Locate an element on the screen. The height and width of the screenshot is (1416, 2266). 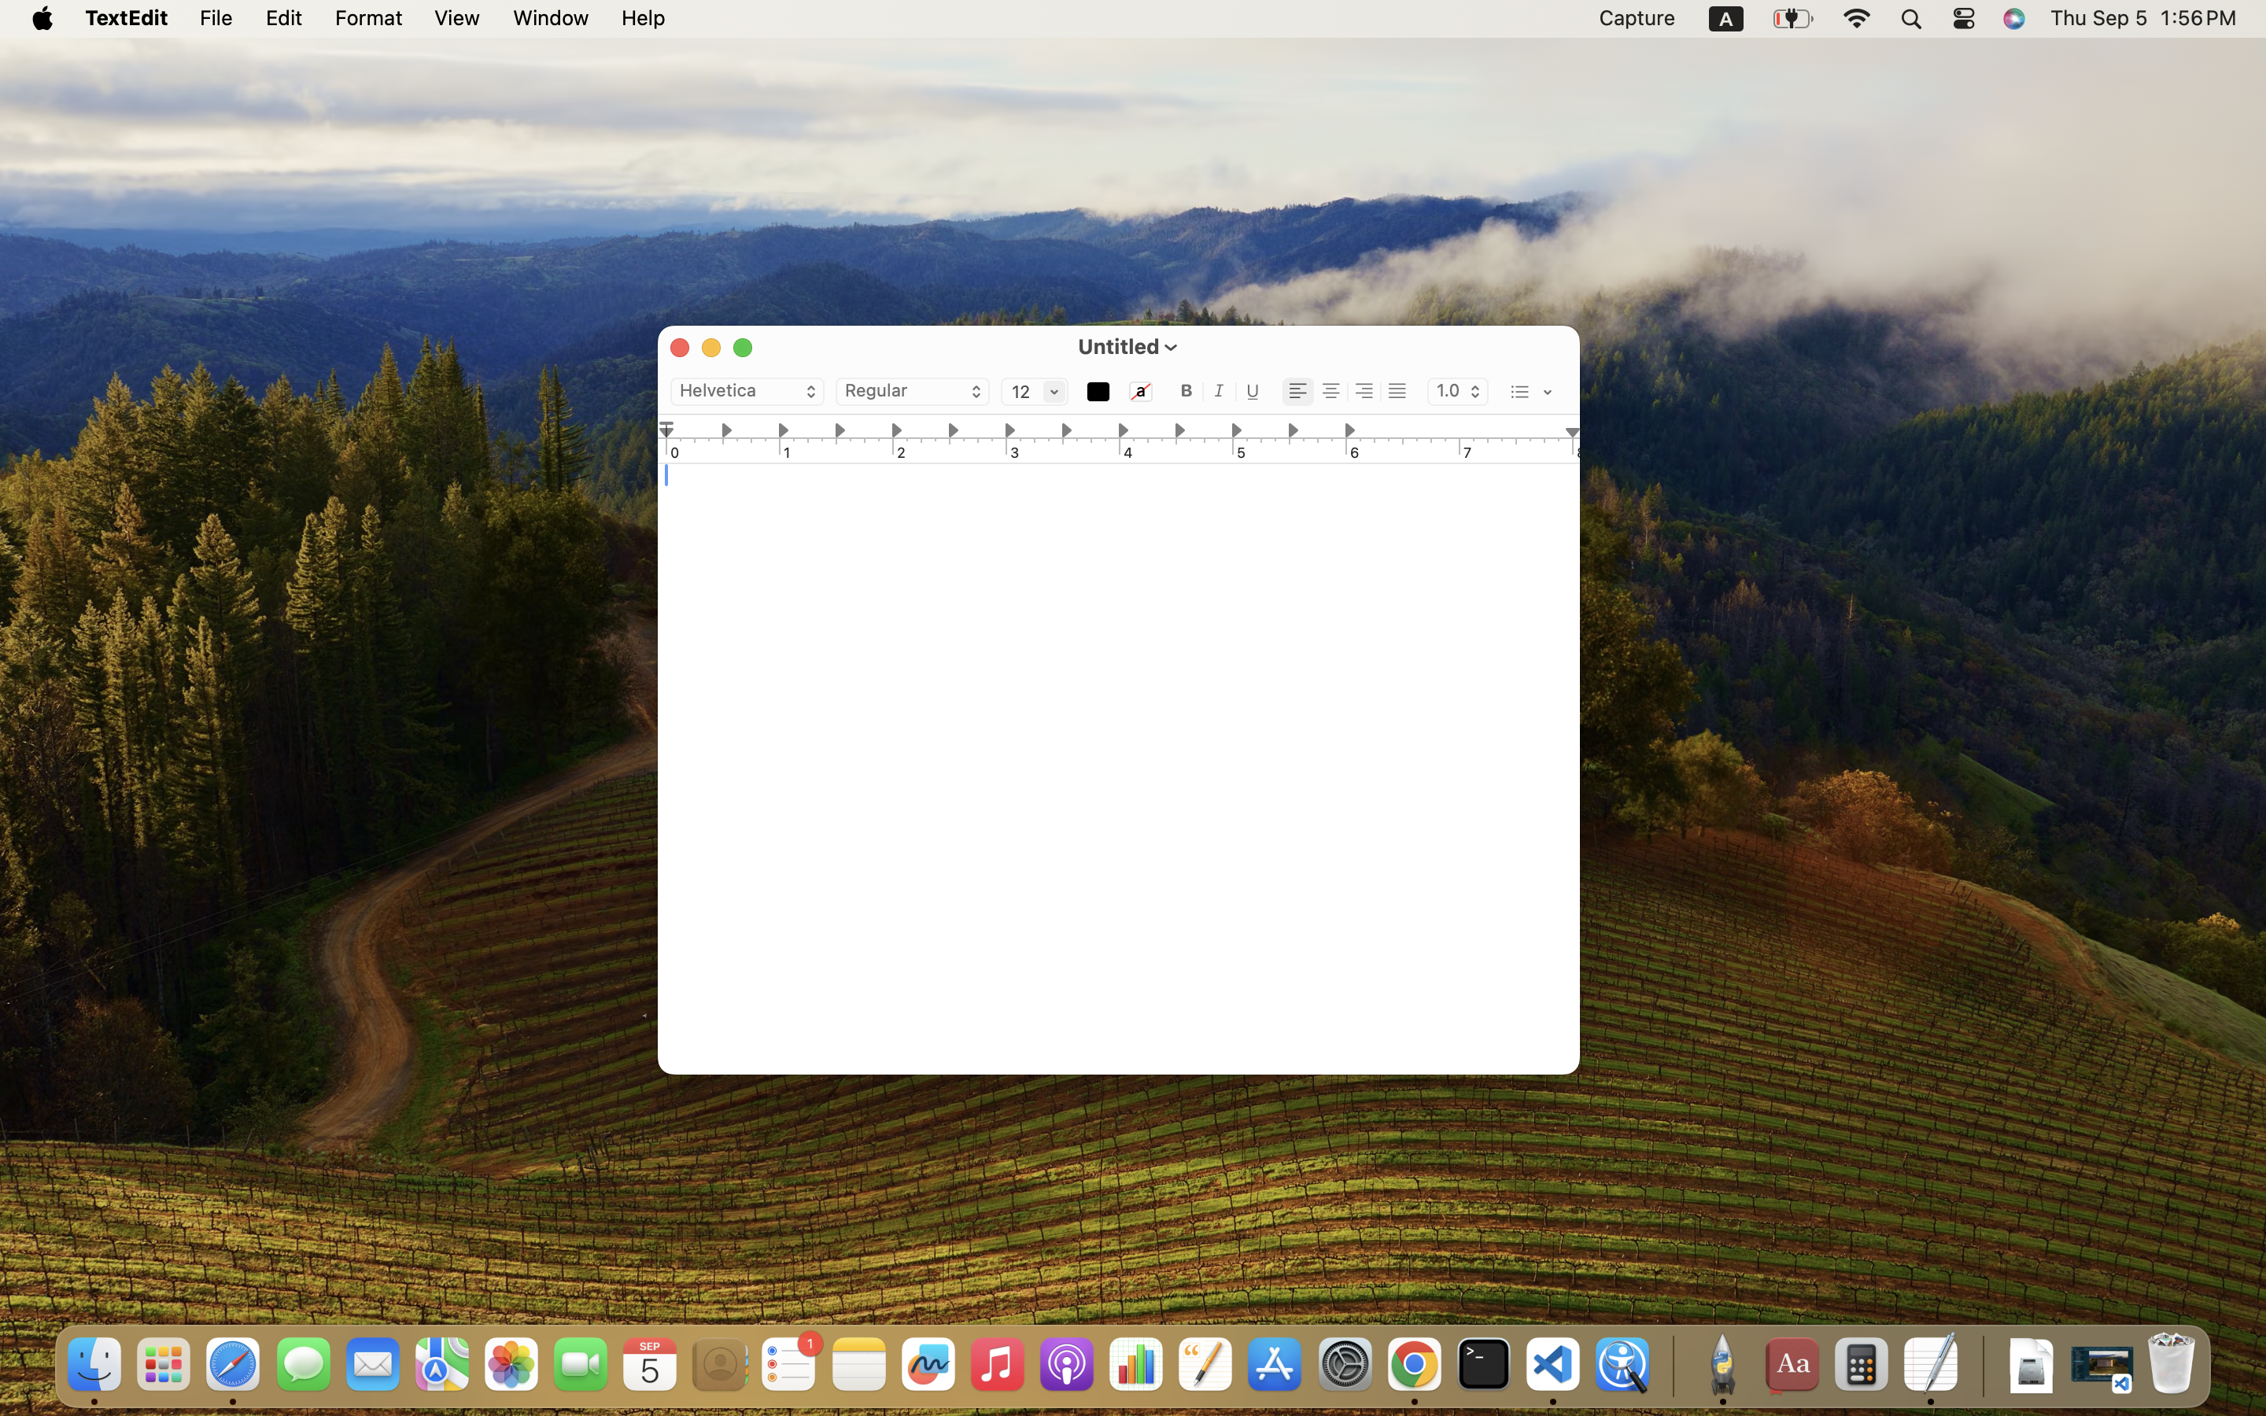
Helvetica is located at coordinates (747, 393).